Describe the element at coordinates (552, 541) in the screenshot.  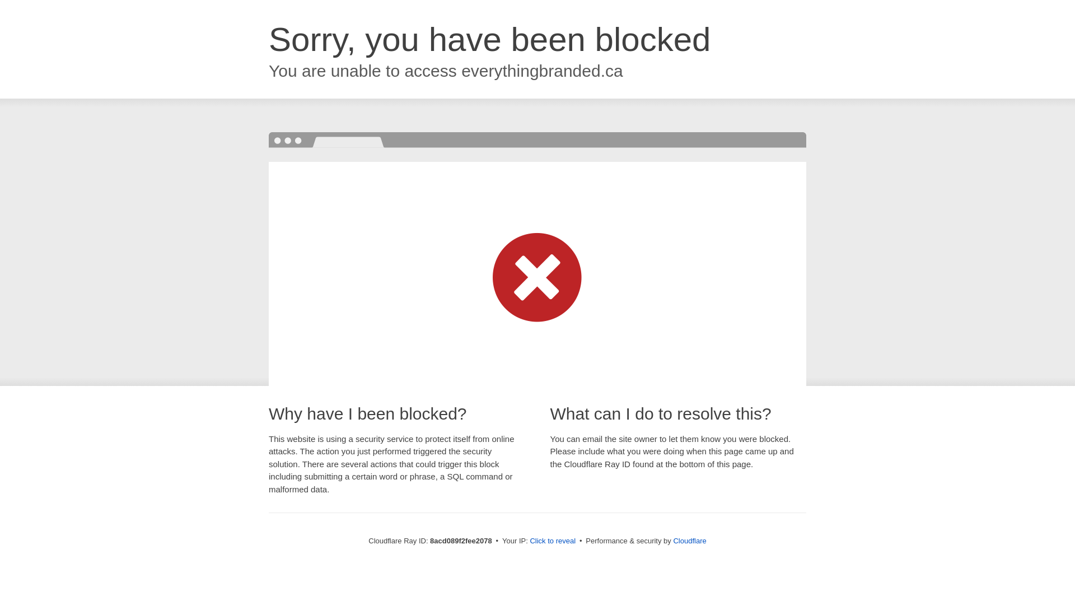
I see `Click to reveal` at that location.